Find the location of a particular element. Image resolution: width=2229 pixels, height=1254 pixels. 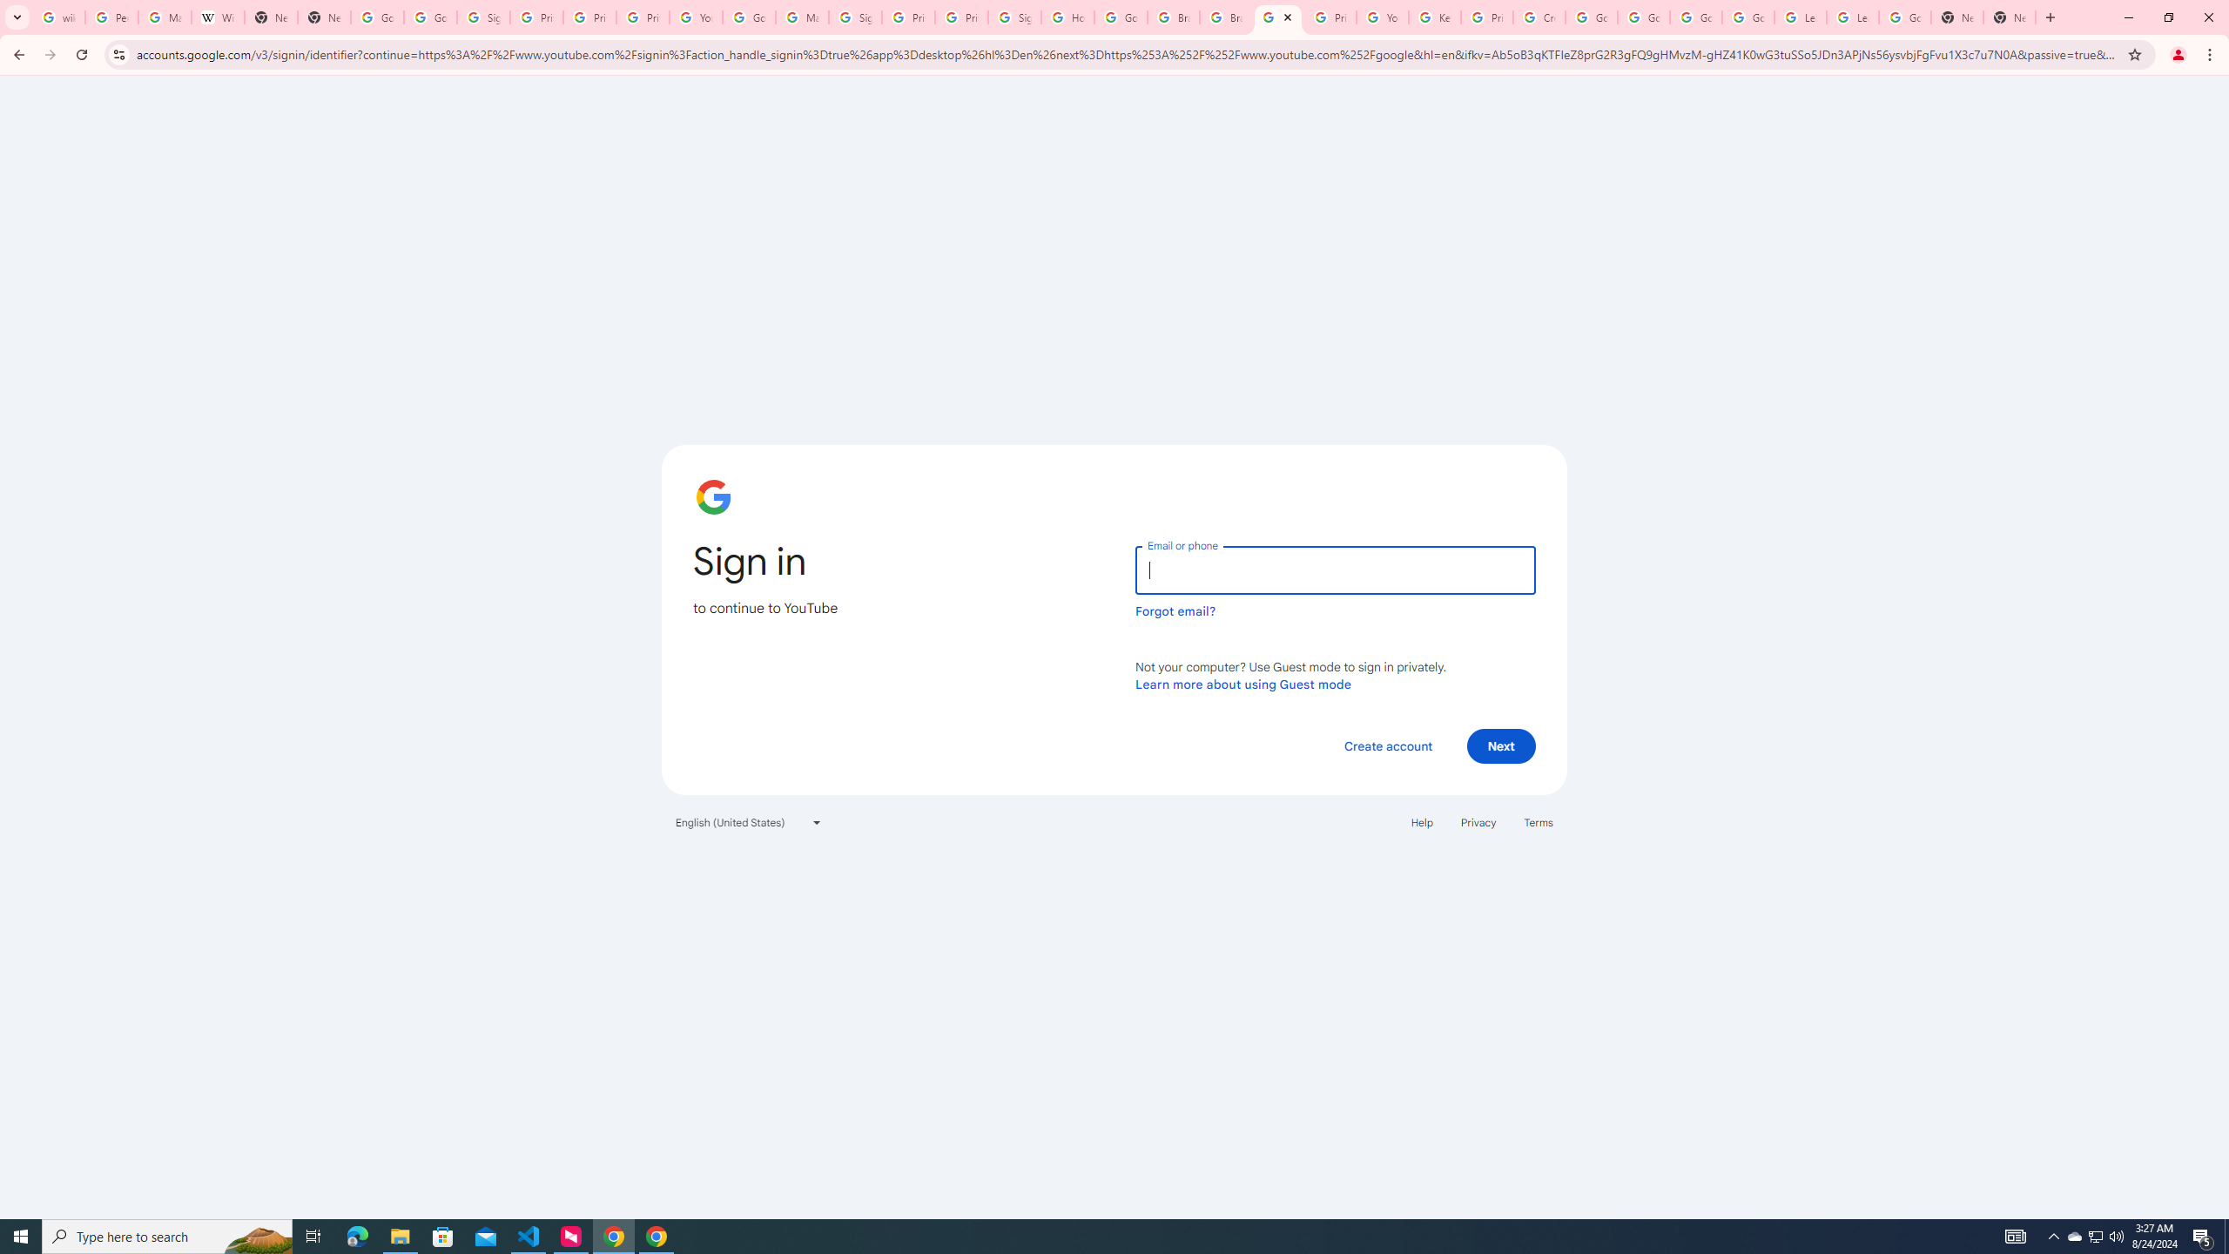

Create account is located at coordinates (1387, 745).